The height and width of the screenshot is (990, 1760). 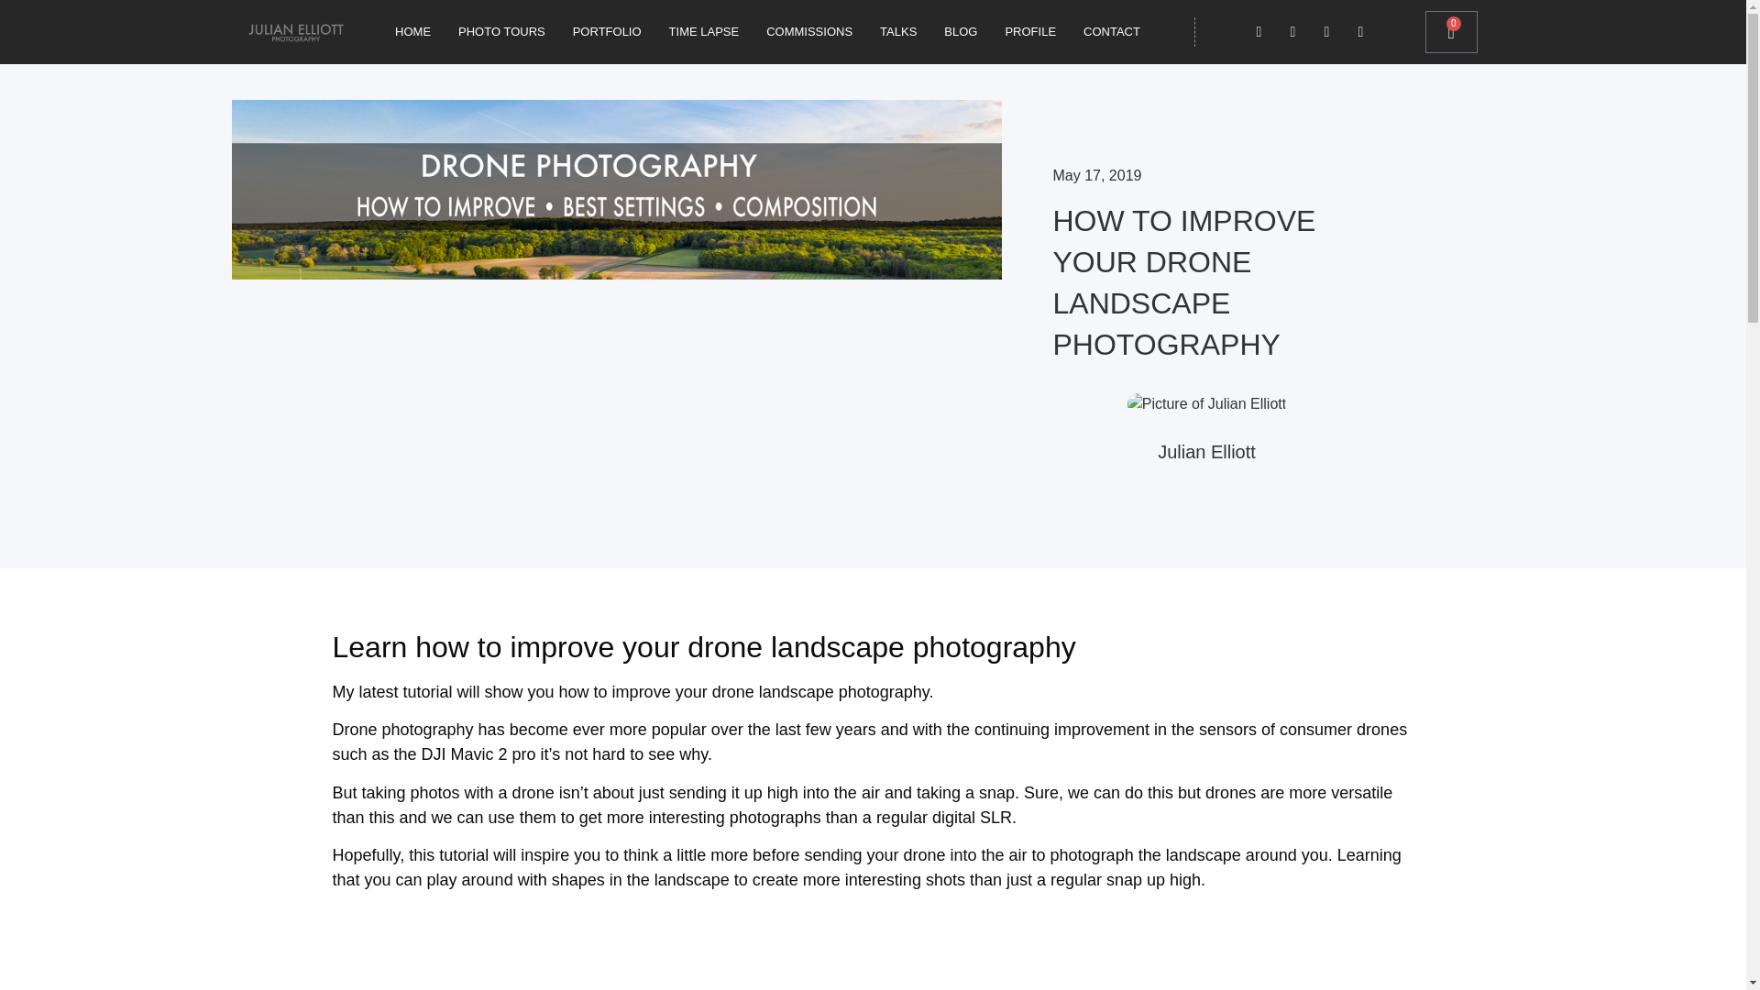 What do you see at coordinates (502, 31) in the screenshot?
I see `PHOTO TOURS` at bounding box center [502, 31].